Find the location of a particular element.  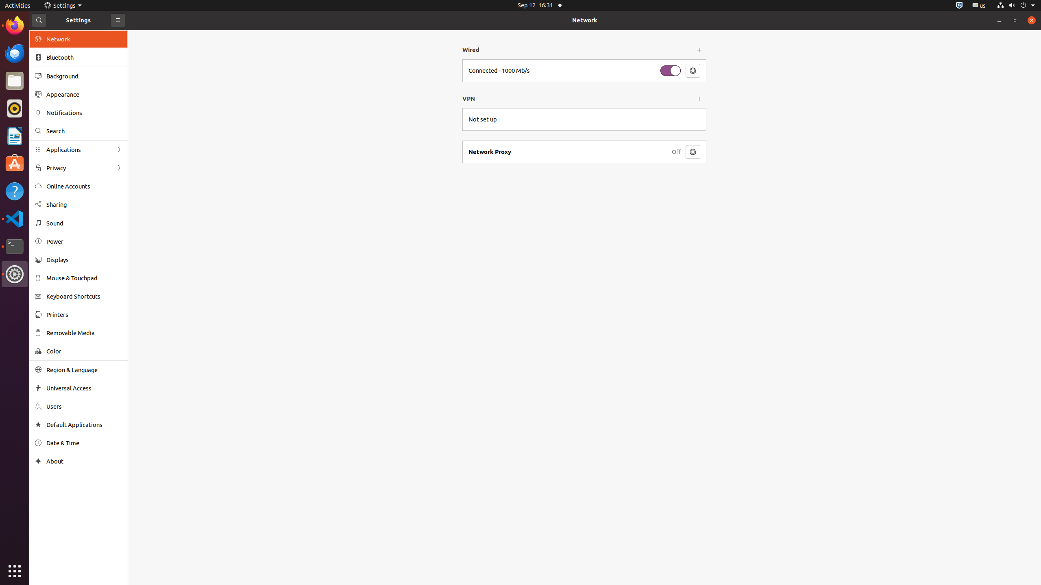

IsaHelpMain.desktop is located at coordinates (54, 122).